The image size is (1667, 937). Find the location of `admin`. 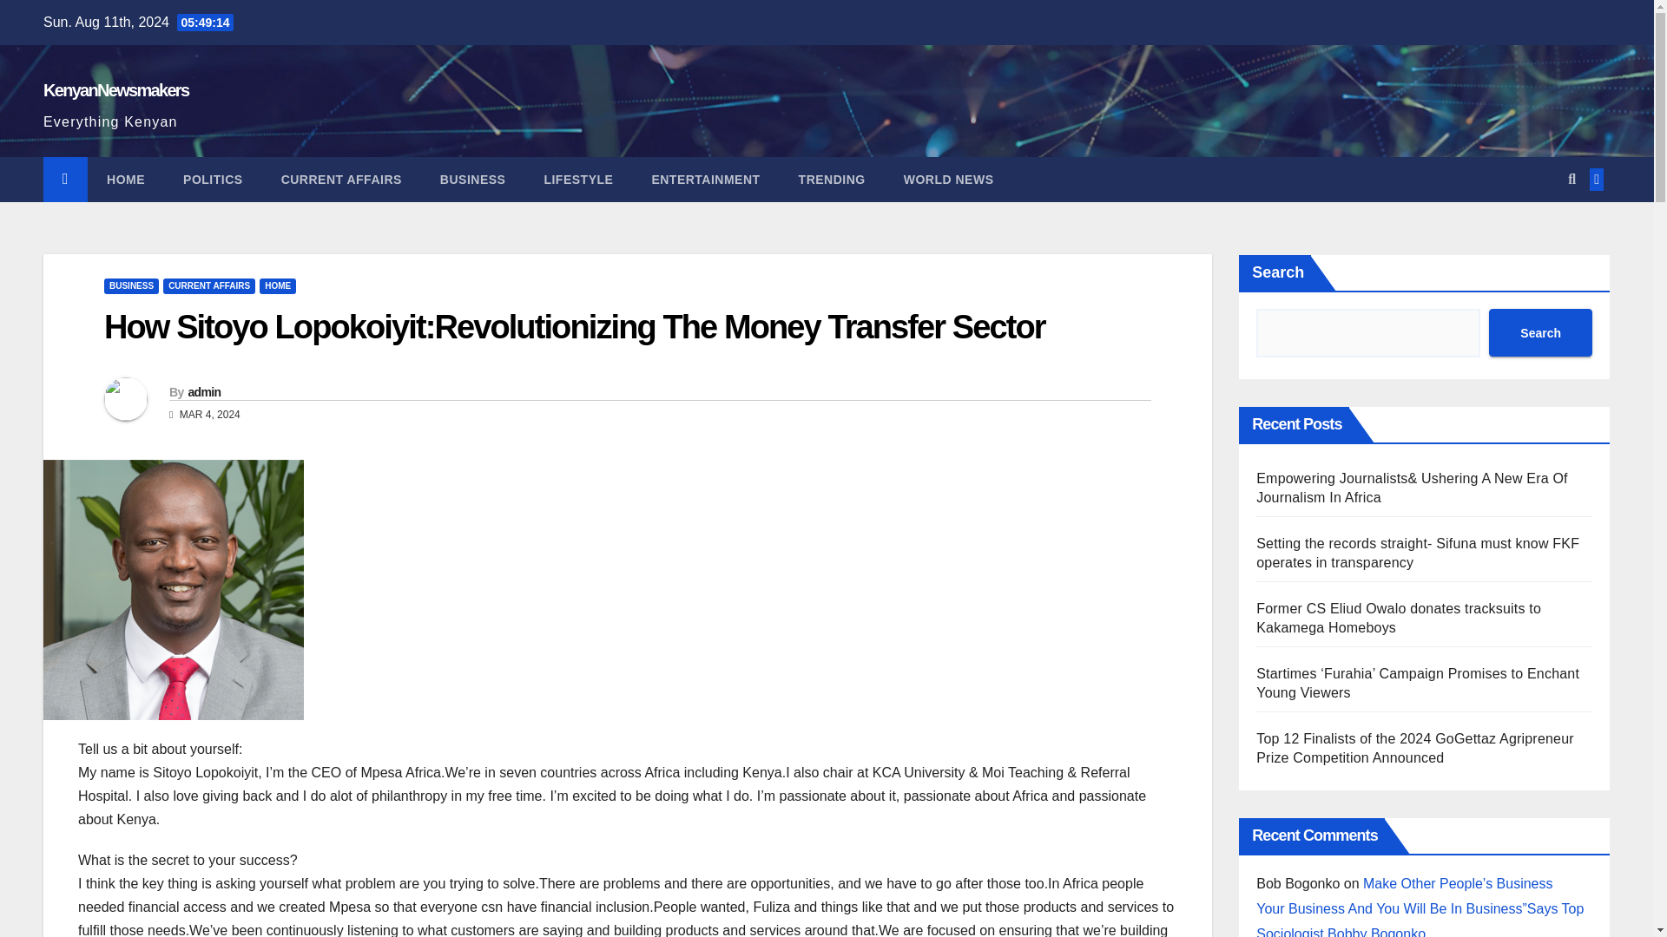

admin is located at coordinates (203, 392).